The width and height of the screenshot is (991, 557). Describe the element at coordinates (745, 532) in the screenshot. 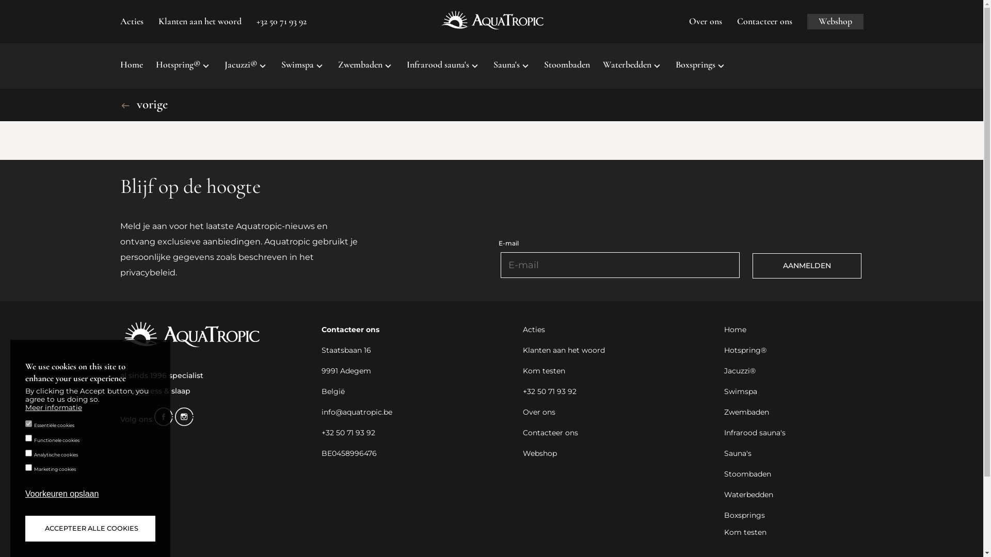

I see `Kom testen` at that location.